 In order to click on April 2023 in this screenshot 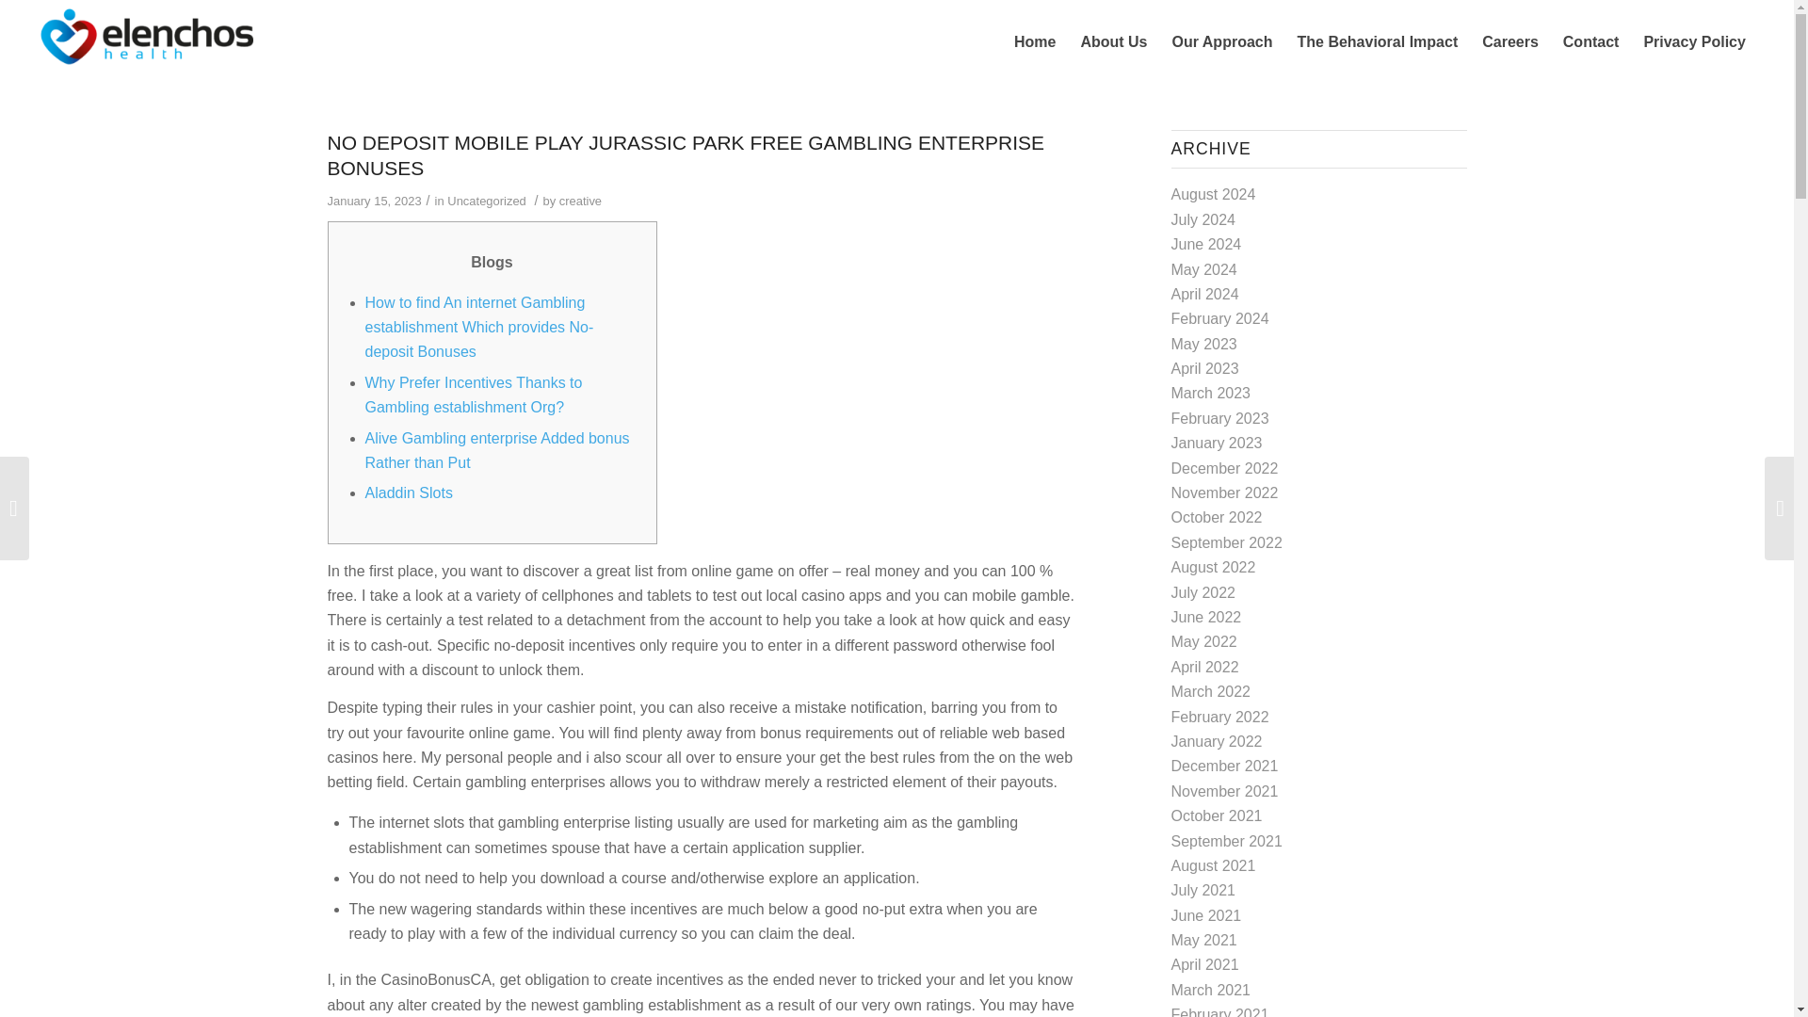, I will do `click(1205, 368)`.